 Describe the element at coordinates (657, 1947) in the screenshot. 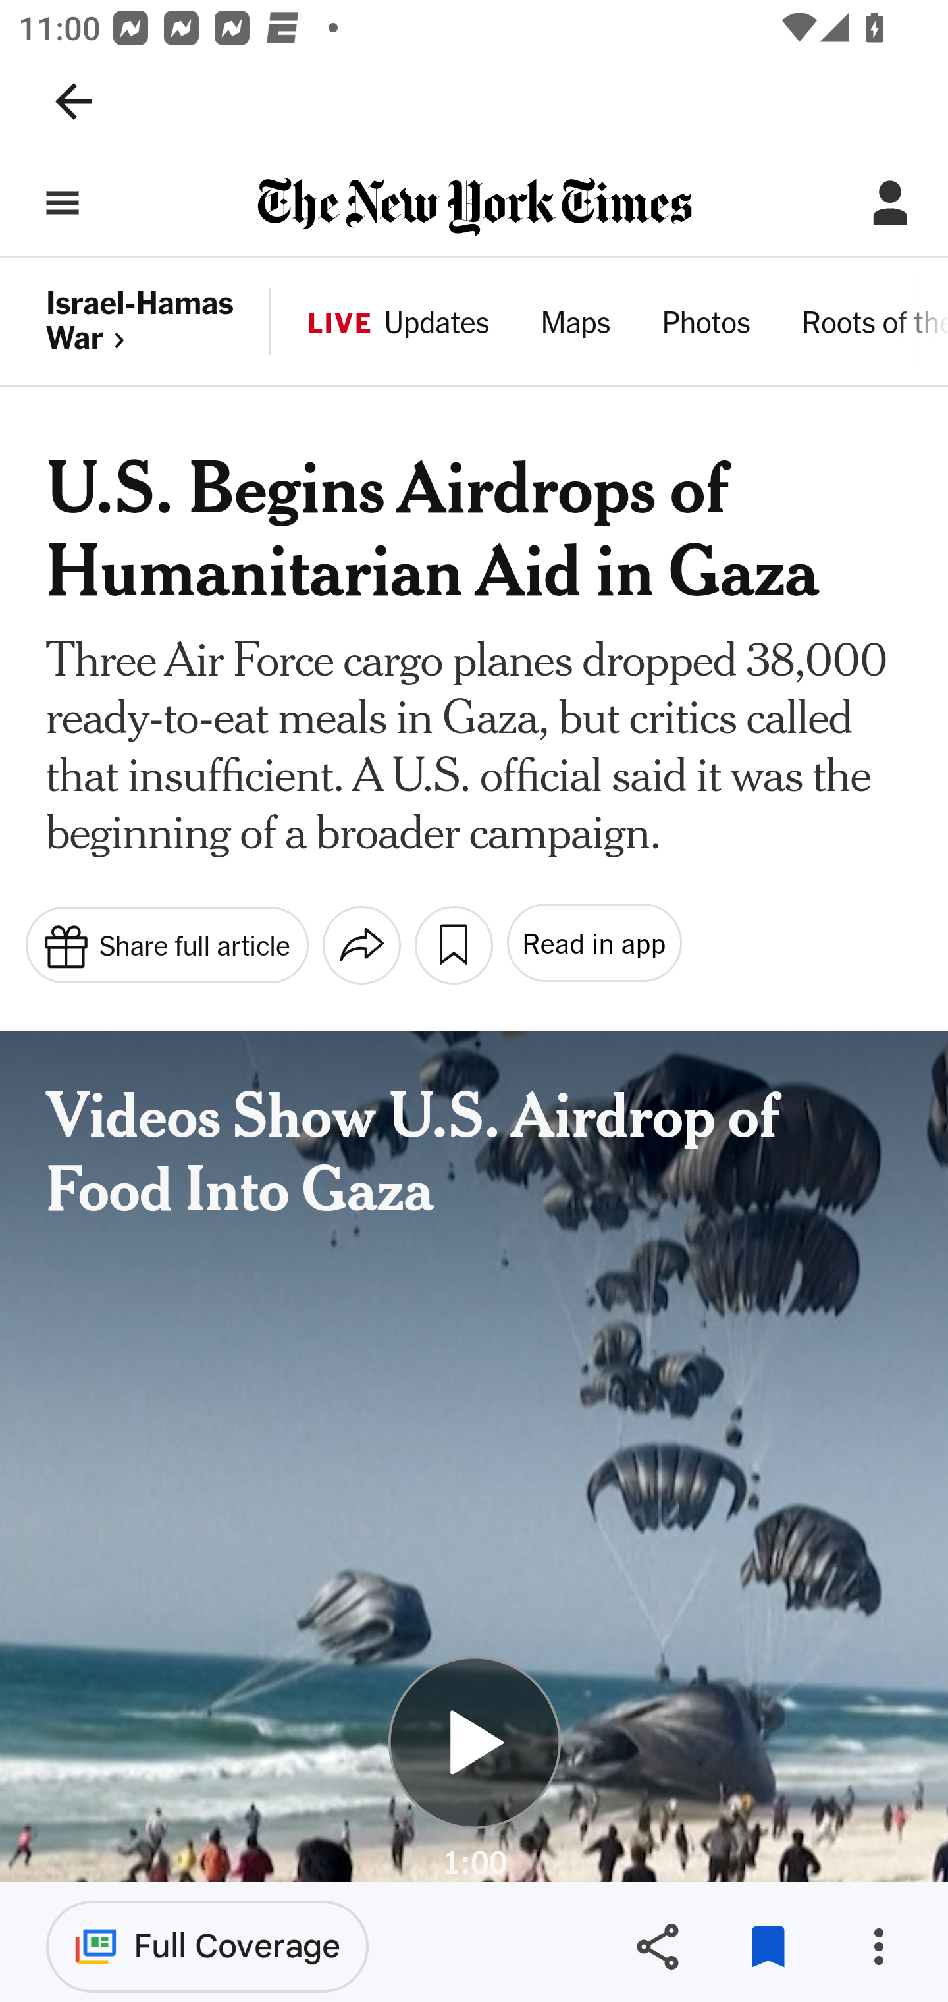

I see `Share` at that location.